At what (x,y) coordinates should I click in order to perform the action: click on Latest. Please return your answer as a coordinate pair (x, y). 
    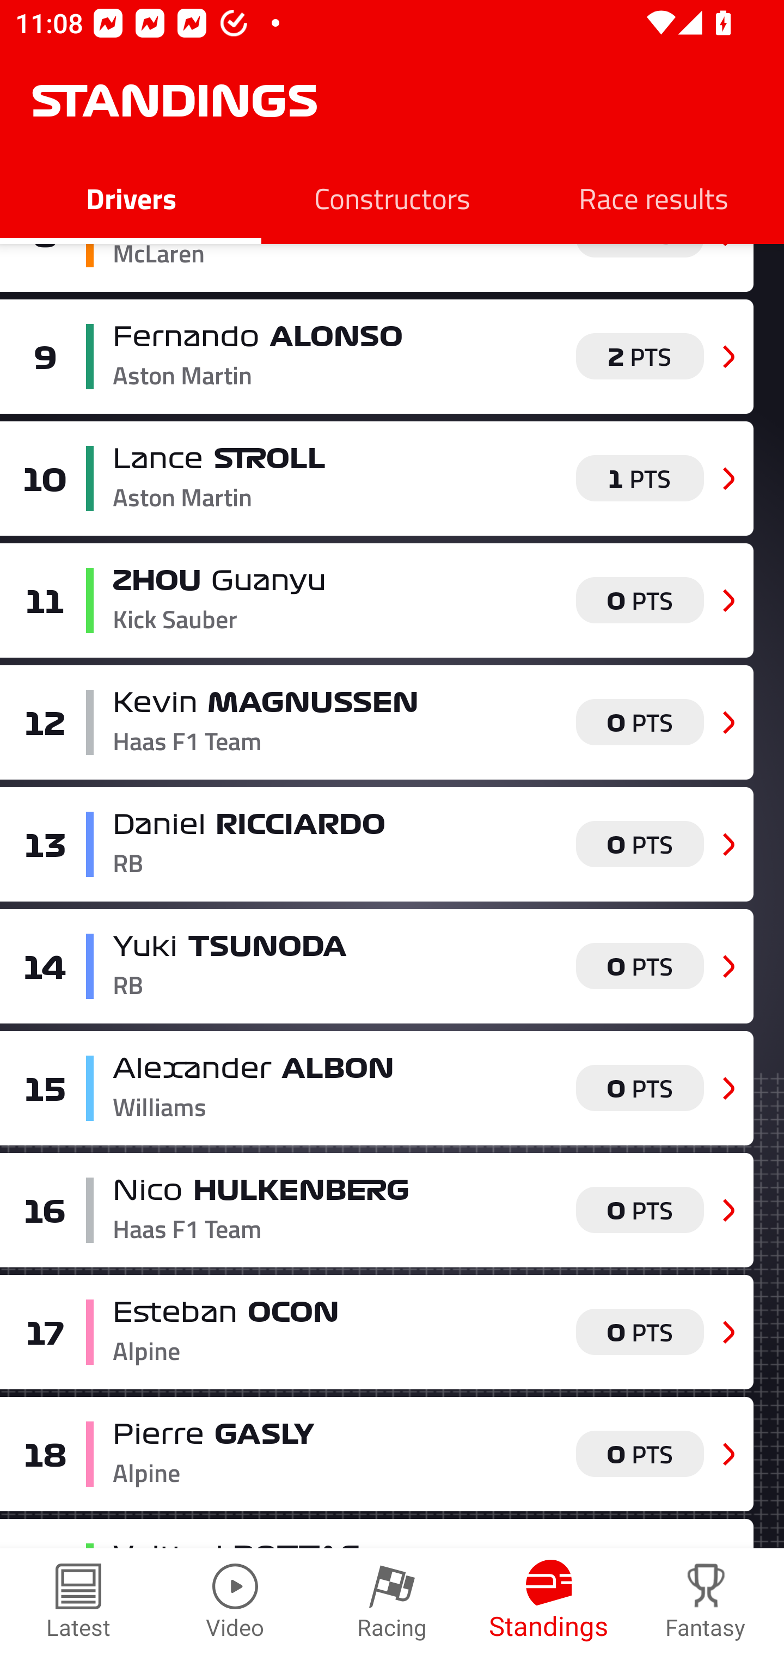
    Looking at the image, I should click on (78, 1602).